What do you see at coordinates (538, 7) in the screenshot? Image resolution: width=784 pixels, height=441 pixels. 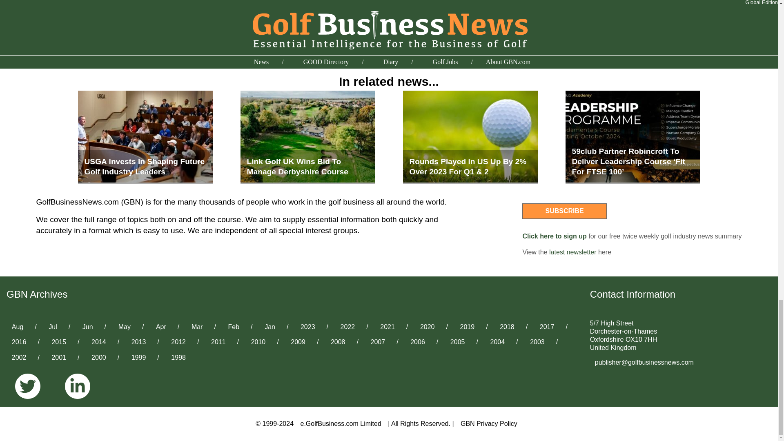 I see `Share on LinkedIn` at bounding box center [538, 7].